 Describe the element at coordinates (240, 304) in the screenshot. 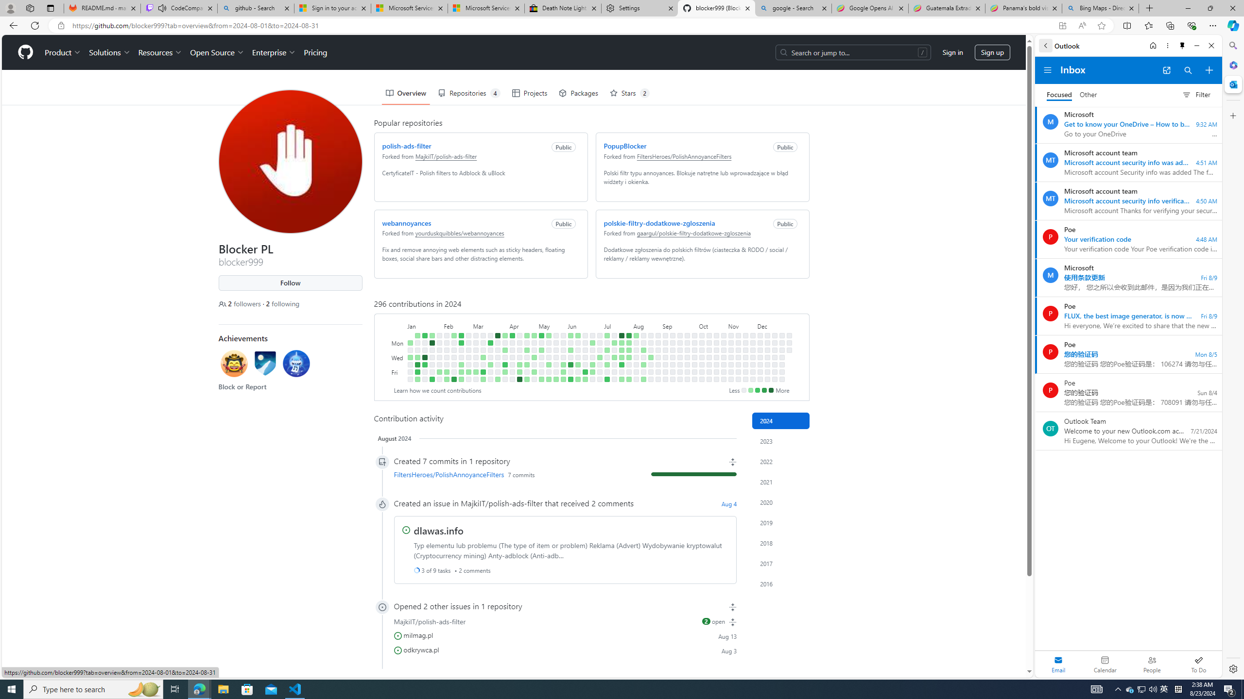

I see `2 followers ` at that location.